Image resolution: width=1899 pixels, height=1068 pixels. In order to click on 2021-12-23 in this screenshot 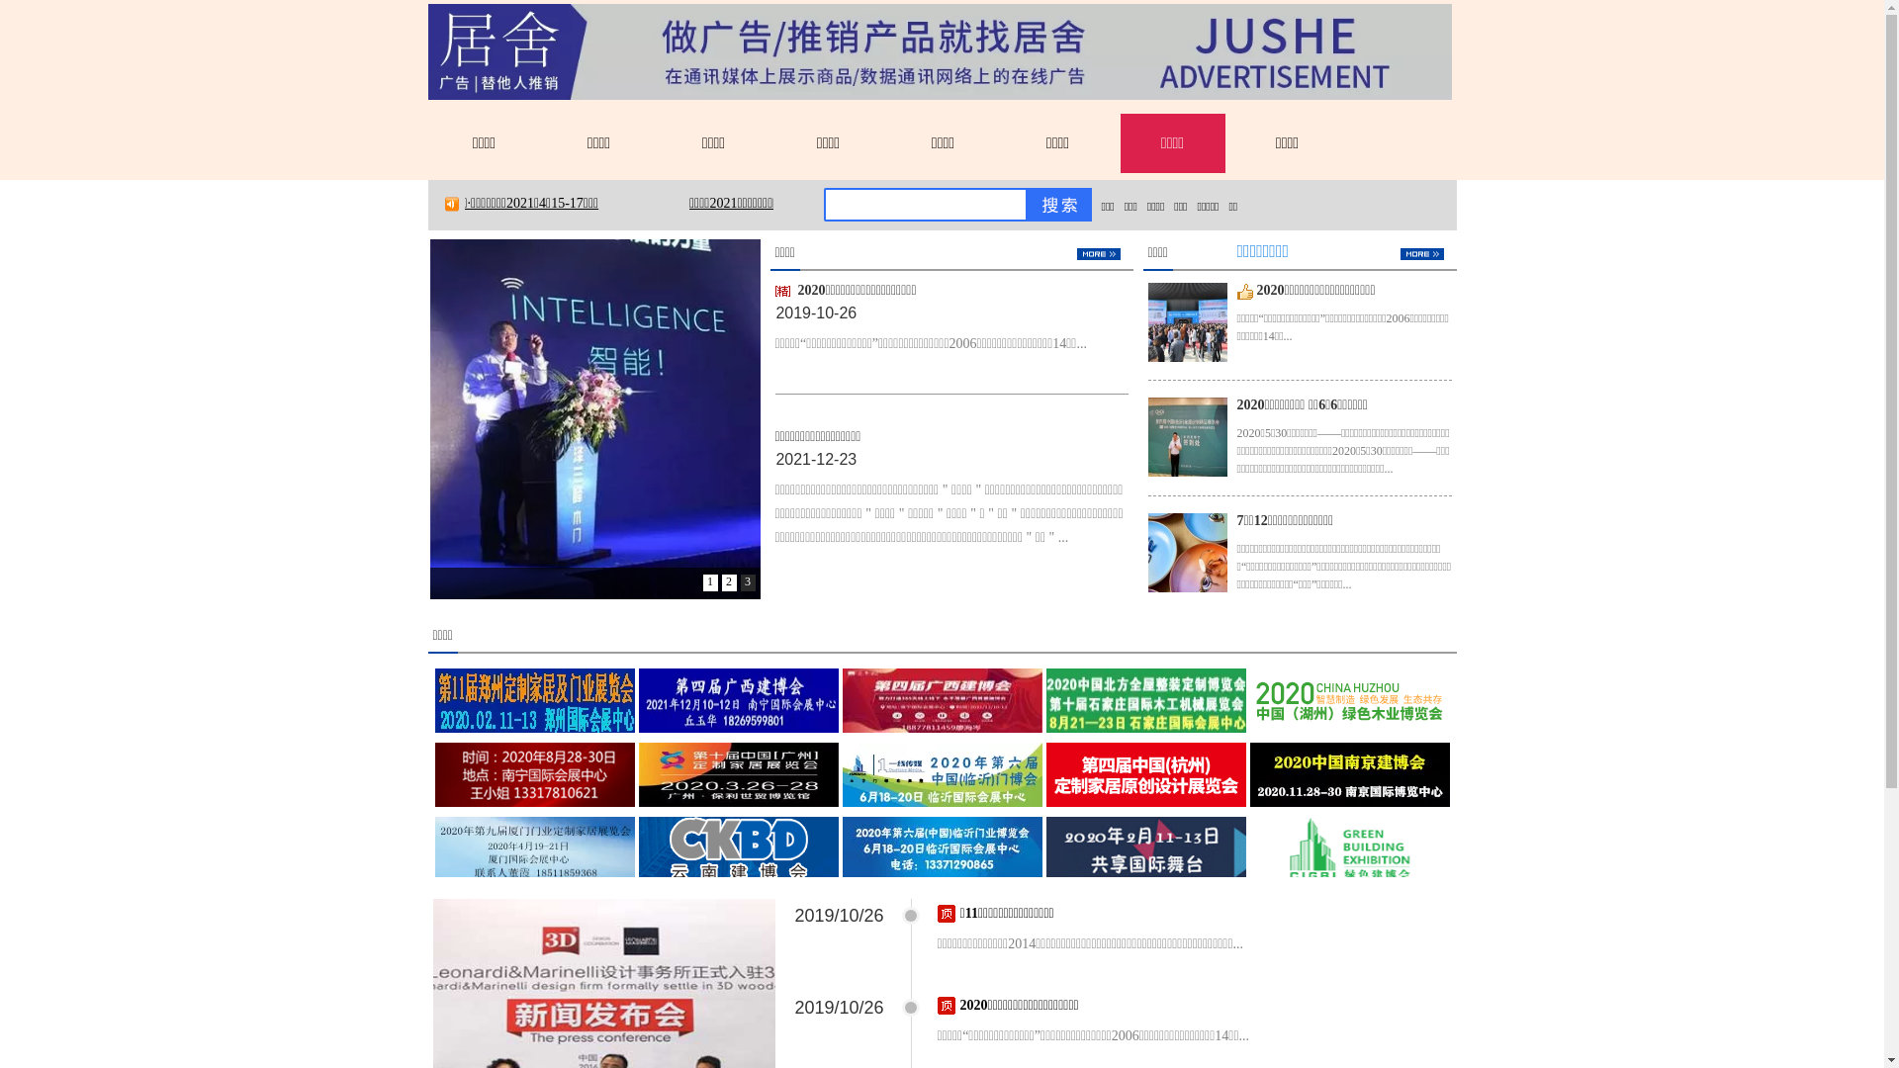, I will do `click(816, 459)`.